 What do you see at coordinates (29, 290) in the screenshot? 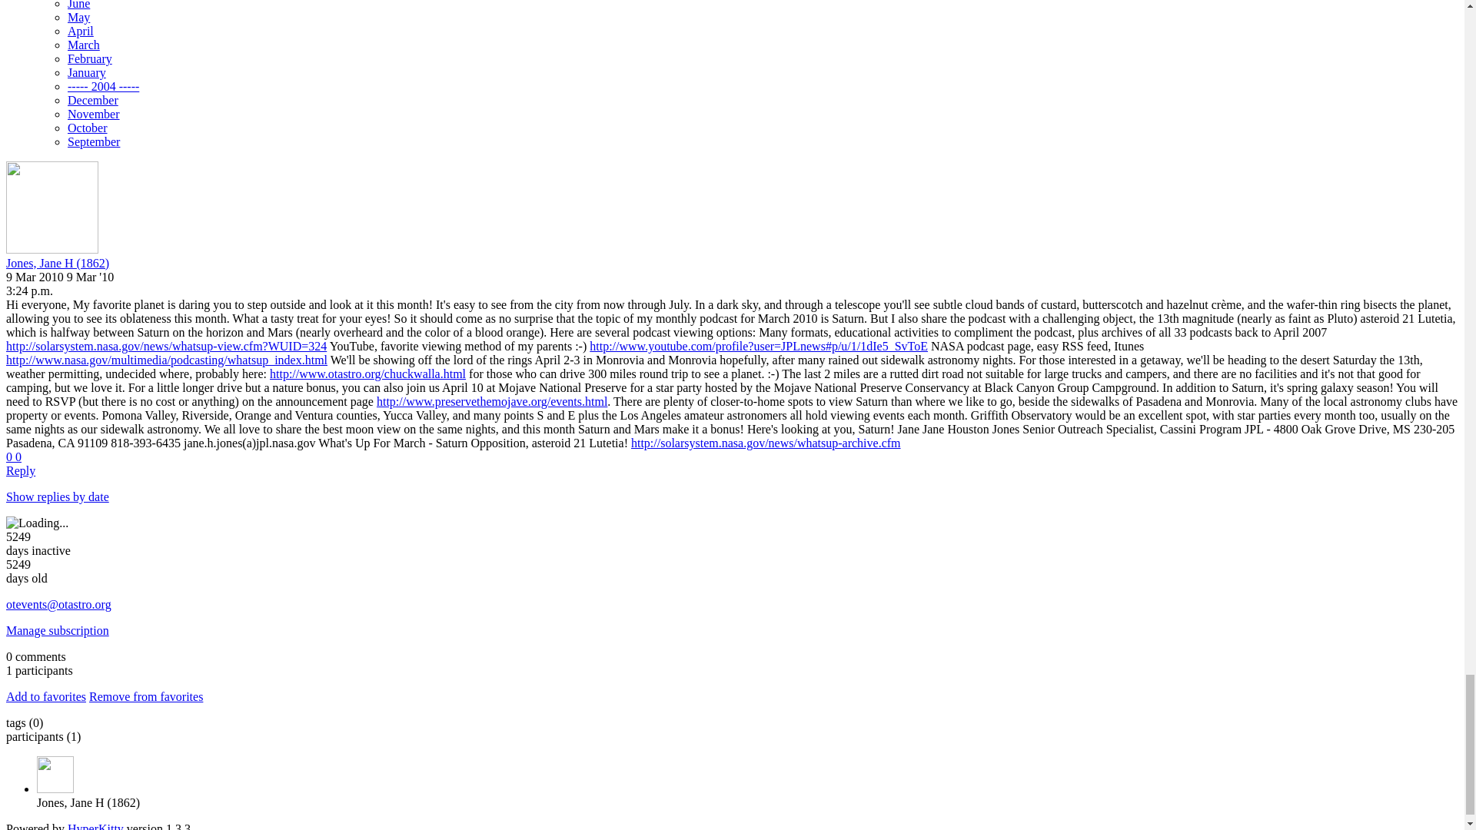
I see `Sender's time: March 9, 2010, 3:24 p.m.` at bounding box center [29, 290].